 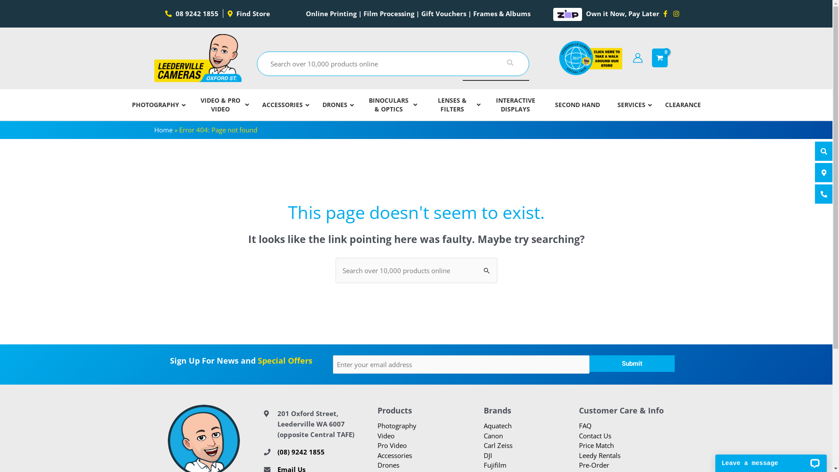 What do you see at coordinates (632, 364) in the screenshot?
I see `Submit` at bounding box center [632, 364].